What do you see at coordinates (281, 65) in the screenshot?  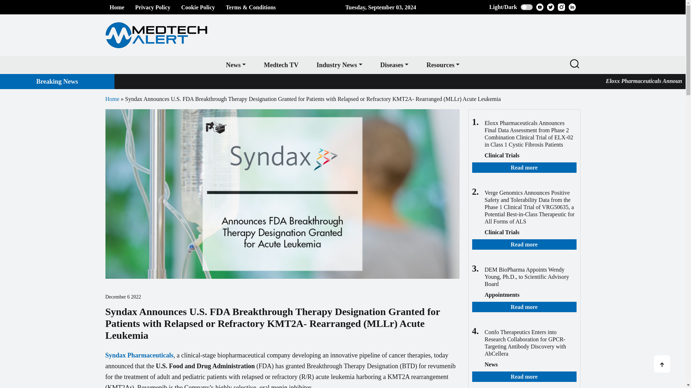 I see `Medtech TV` at bounding box center [281, 65].